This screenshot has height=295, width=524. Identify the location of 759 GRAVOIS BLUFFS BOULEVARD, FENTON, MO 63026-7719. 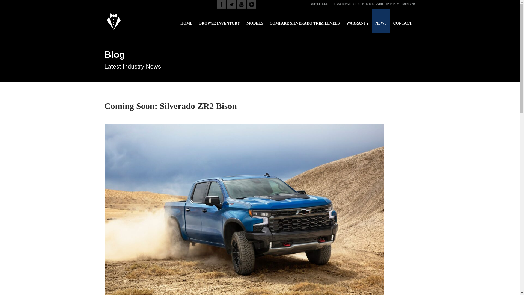
(374, 4).